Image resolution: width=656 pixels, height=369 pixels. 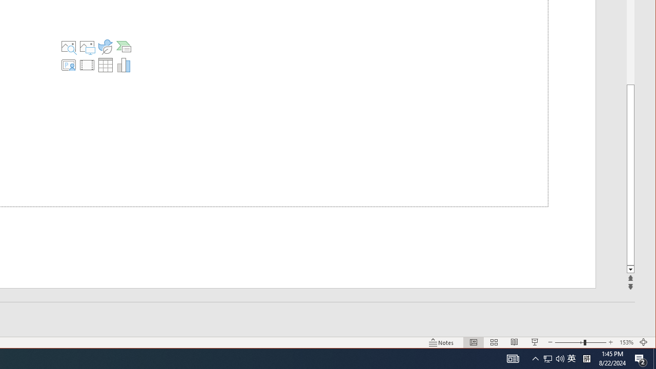 I want to click on Insert Table, so click(x=105, y=65).